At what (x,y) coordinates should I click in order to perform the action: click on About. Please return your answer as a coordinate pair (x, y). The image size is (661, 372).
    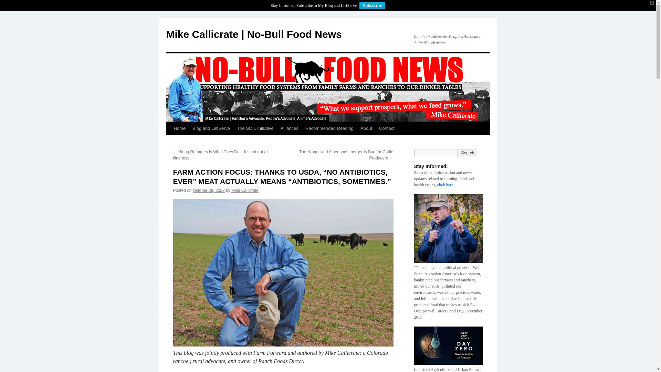
    Looking at the image, I should click on (366, 128).